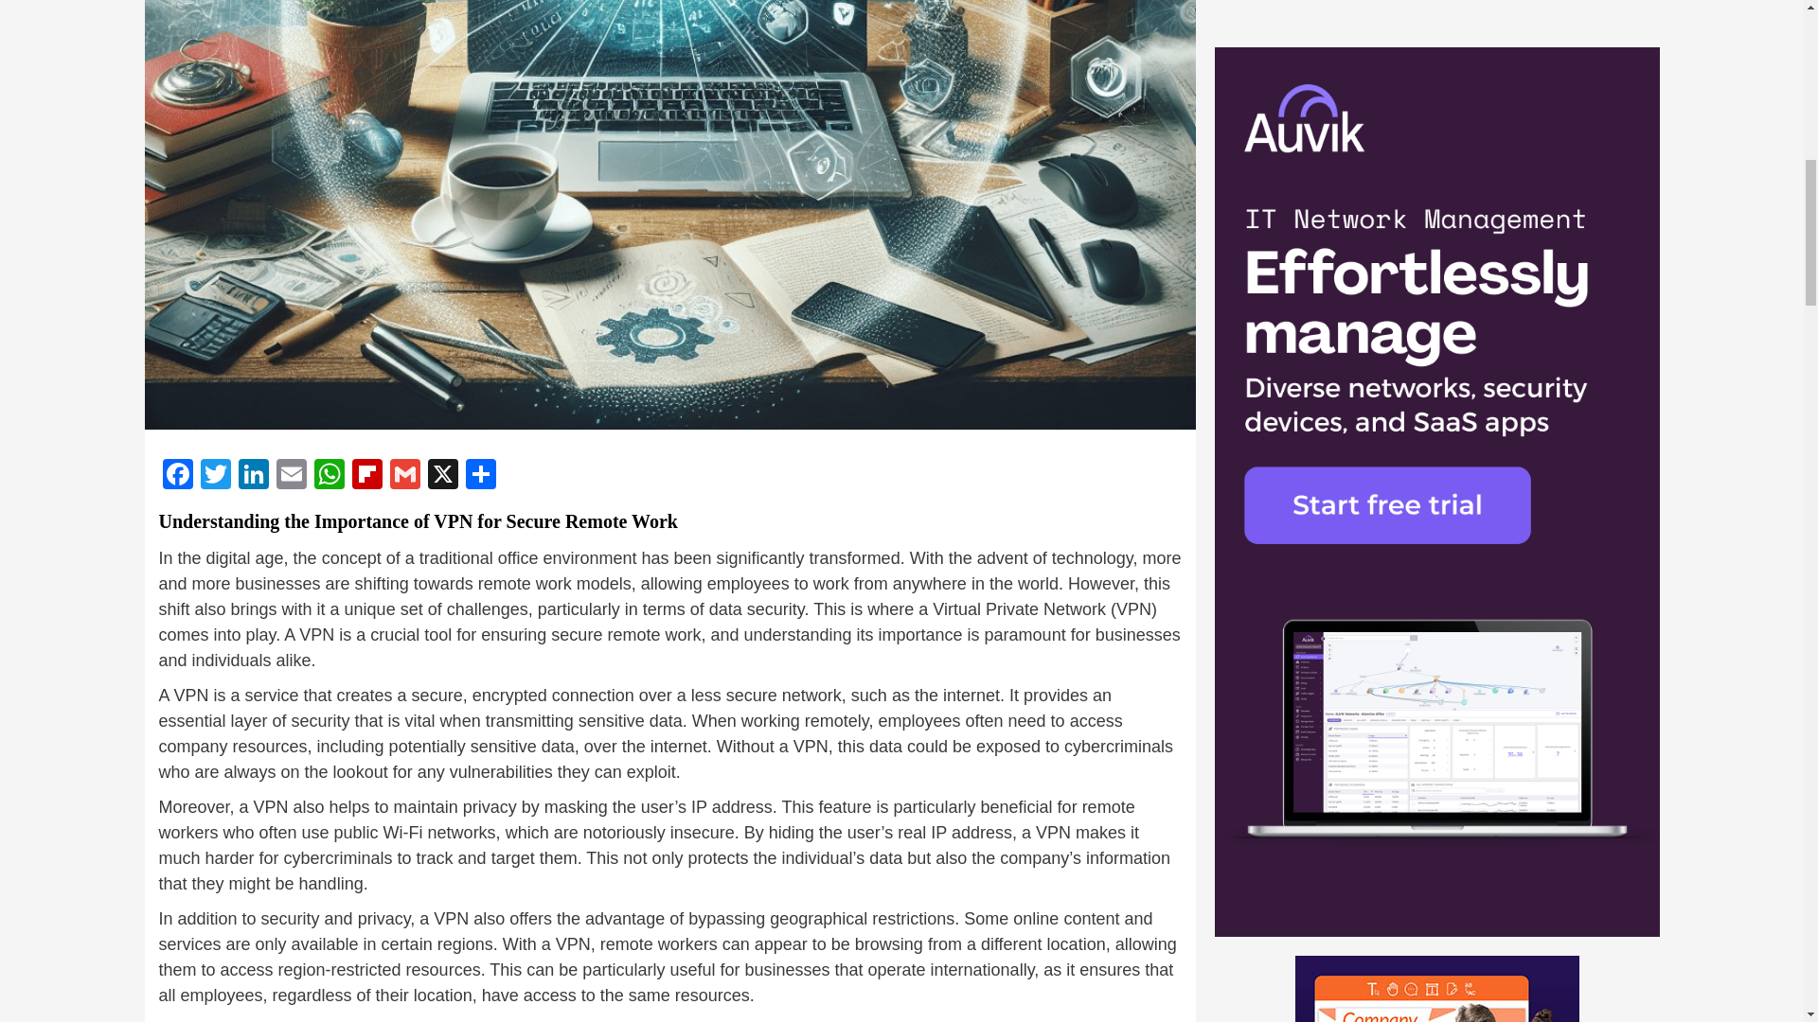 The height and width of the screenshot is (1022, 1818). Describe the element at coordinates (404, 475) in the screenshot. I see `Gmail` at that location.